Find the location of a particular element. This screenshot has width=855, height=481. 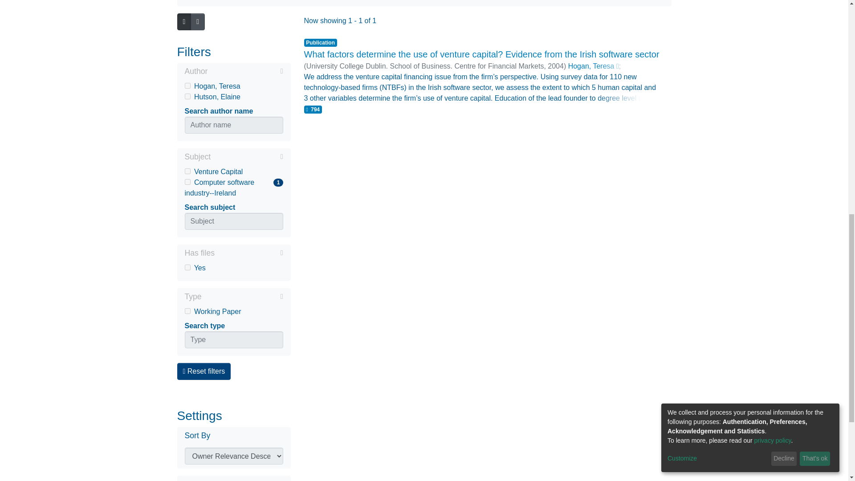

Type is located at coordinates (233, 298).